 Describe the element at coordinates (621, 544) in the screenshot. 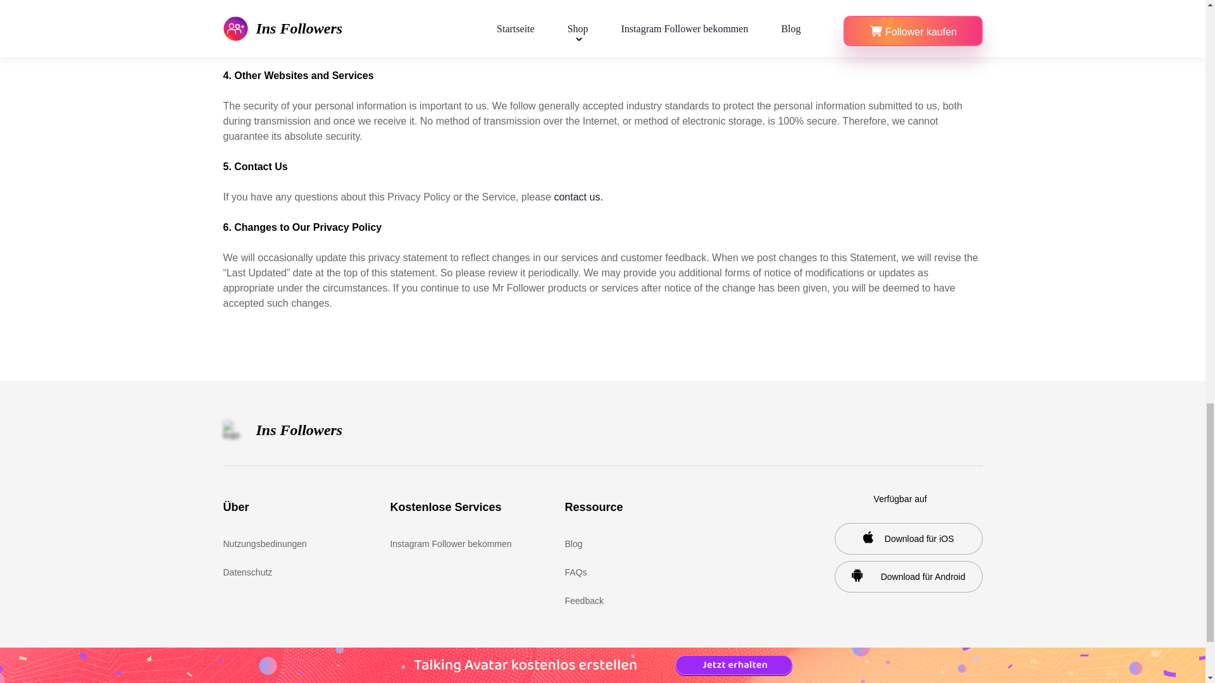

I see `Blog` at that location.